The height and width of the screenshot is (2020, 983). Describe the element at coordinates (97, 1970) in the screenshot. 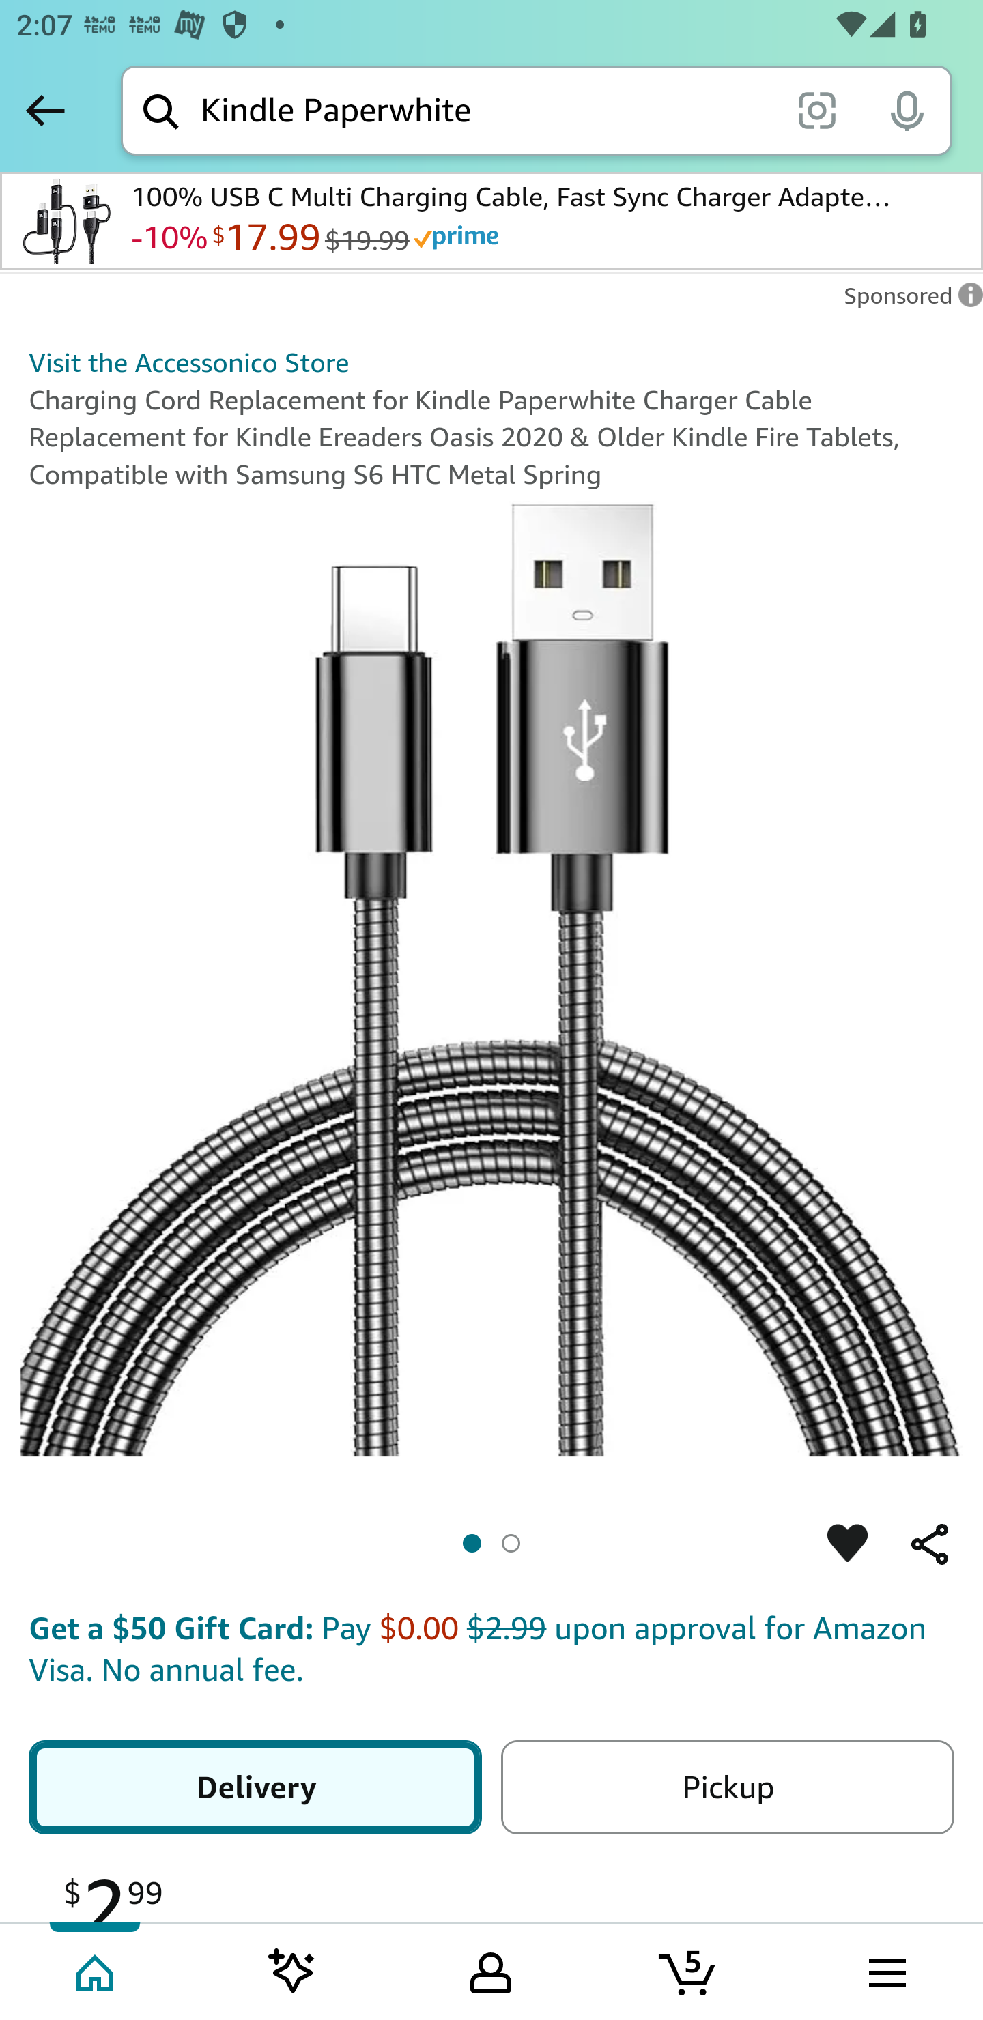

I see `Home Tab 1 of 5` at that location.